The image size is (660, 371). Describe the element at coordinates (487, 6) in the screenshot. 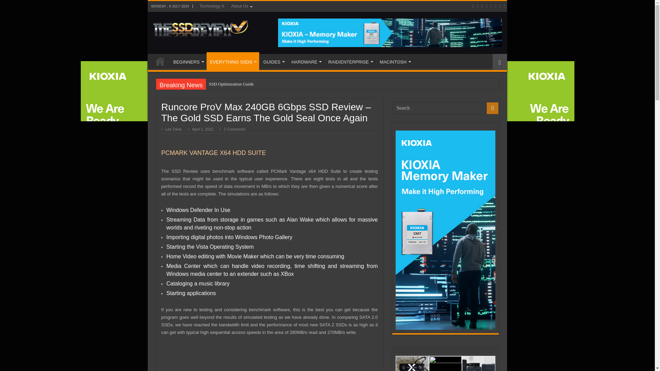

I see `LinkedIn` at that location.